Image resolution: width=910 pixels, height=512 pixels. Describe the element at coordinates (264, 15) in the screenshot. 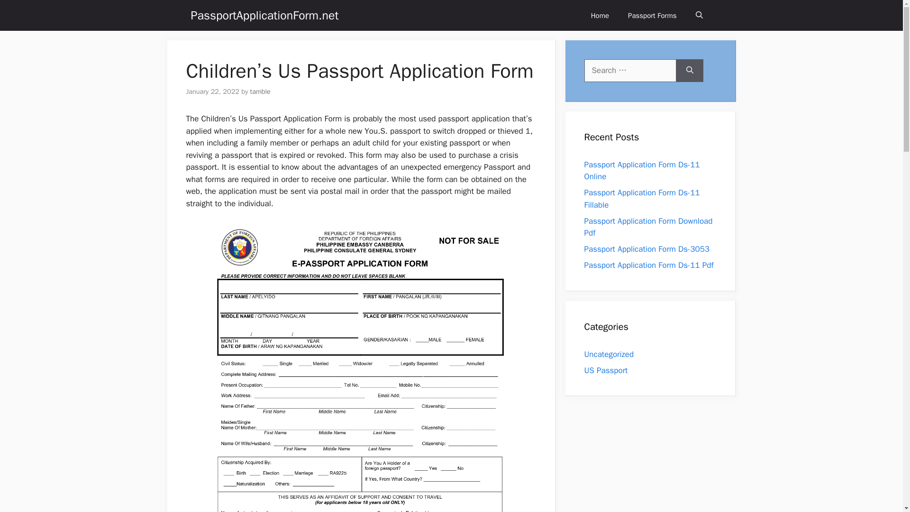

I see `PassportApplicationForm.net` at that location.